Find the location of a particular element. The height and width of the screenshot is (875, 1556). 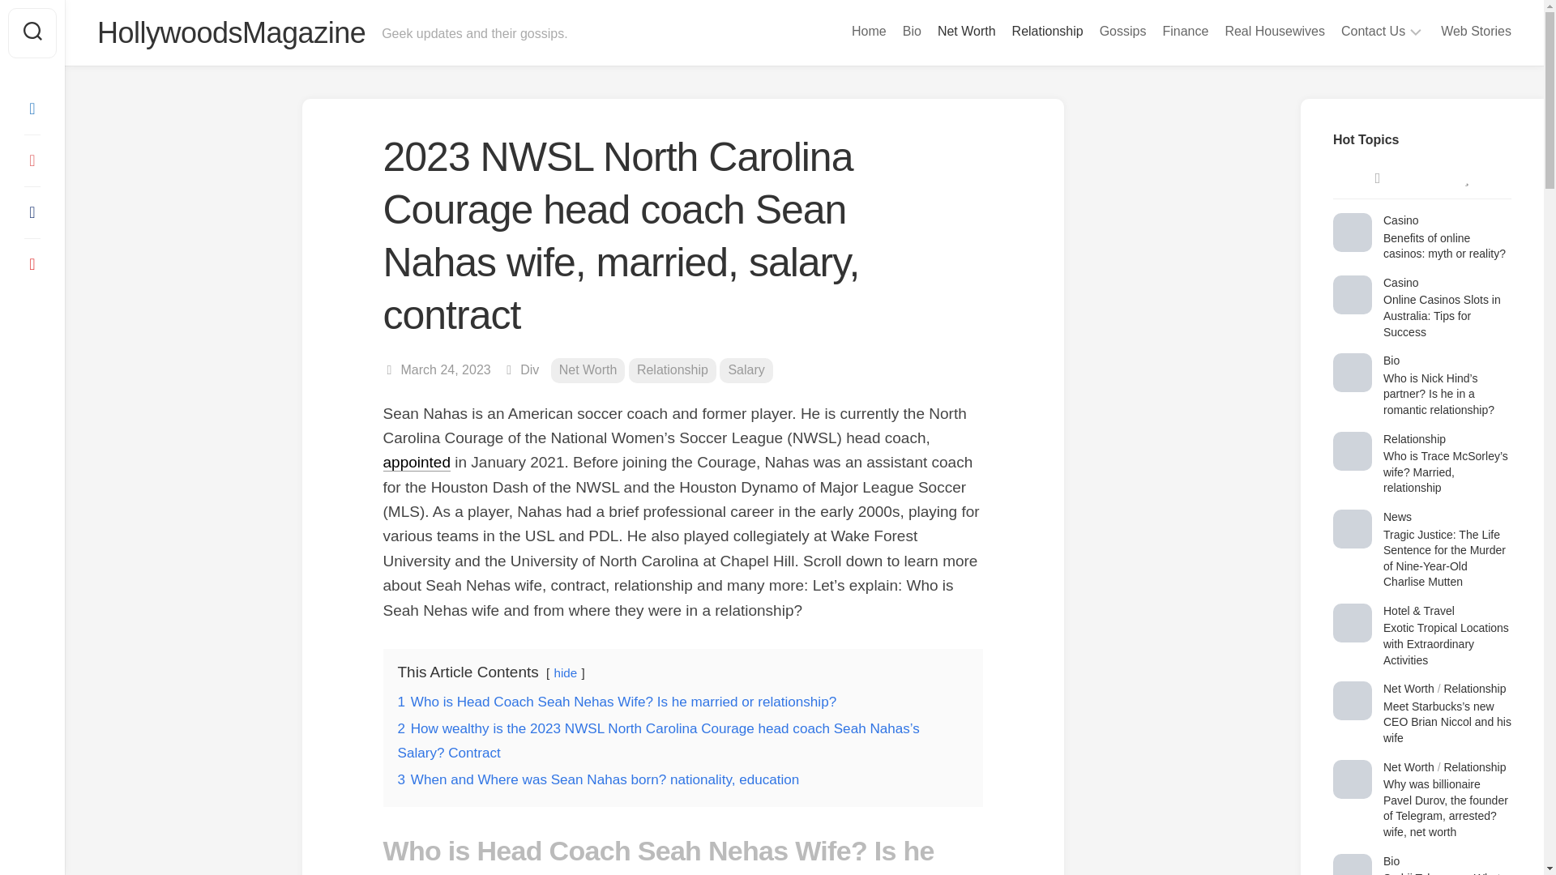

Relationship is located at coordinates (1047, 31).